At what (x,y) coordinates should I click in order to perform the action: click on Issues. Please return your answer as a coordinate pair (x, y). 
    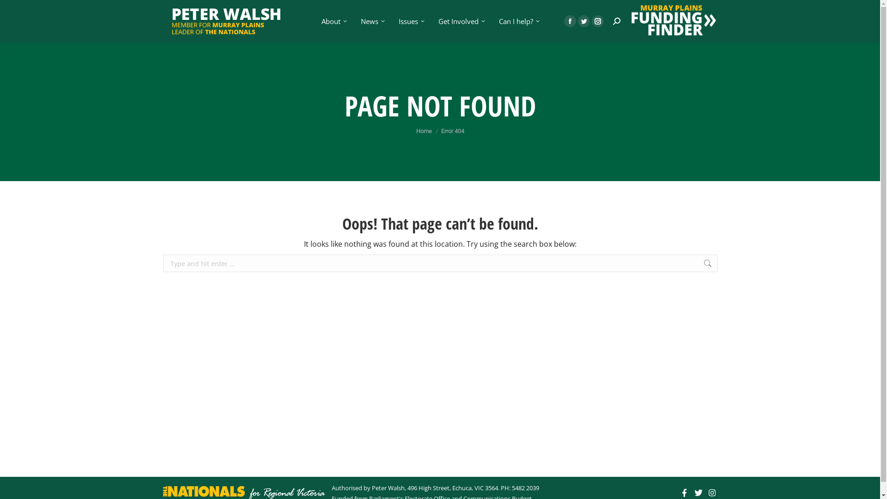
    Looking at the image, I should click on (411, 21).